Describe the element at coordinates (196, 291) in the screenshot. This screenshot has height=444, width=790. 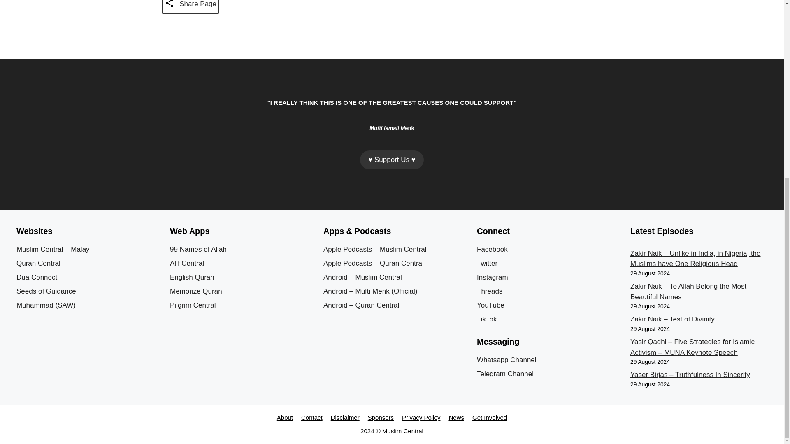
I see `Memorize Quran` at that location.